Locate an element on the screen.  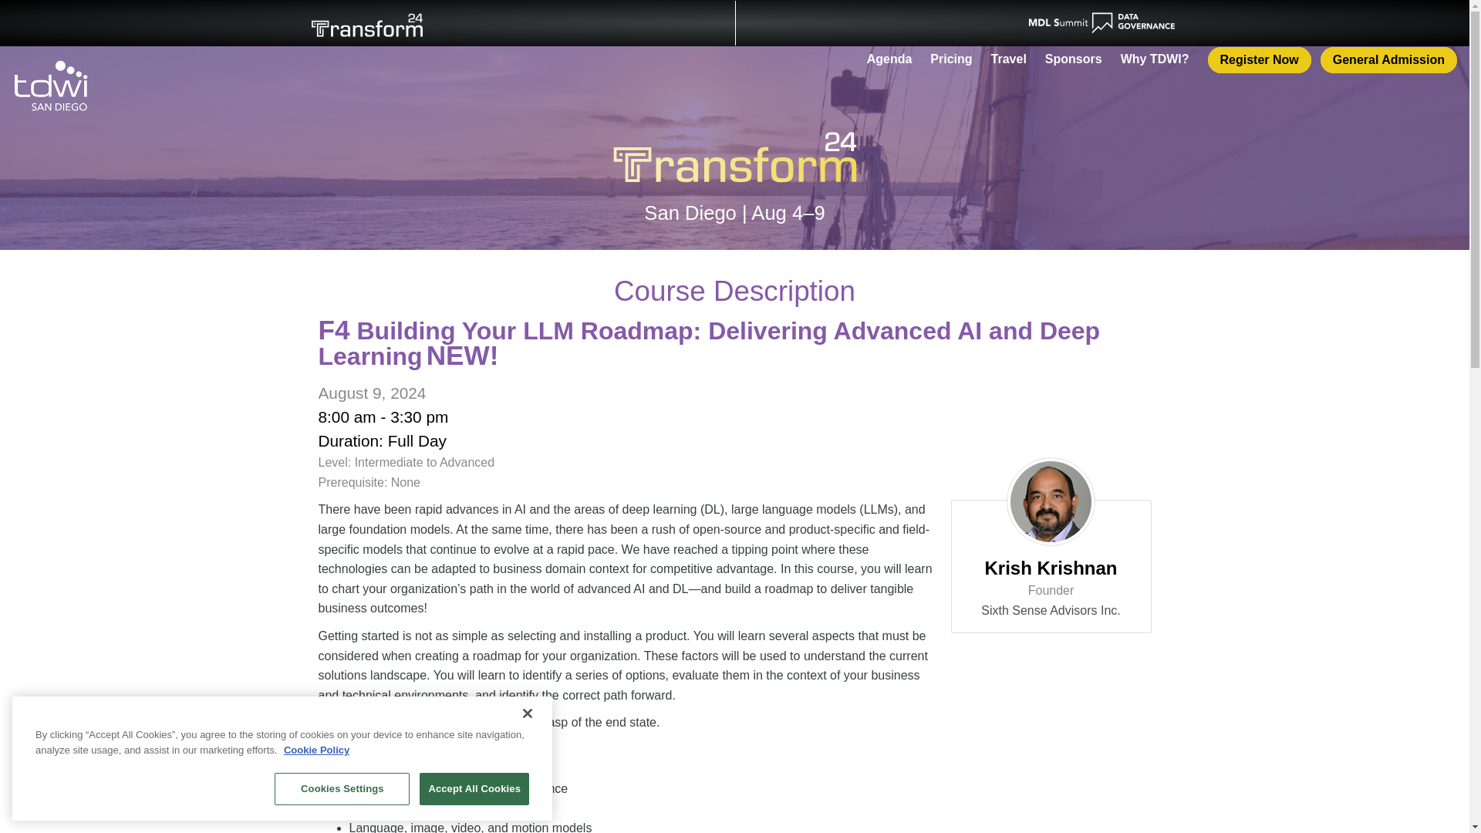
Live Chat Button is located at coordinates (1439, 802).